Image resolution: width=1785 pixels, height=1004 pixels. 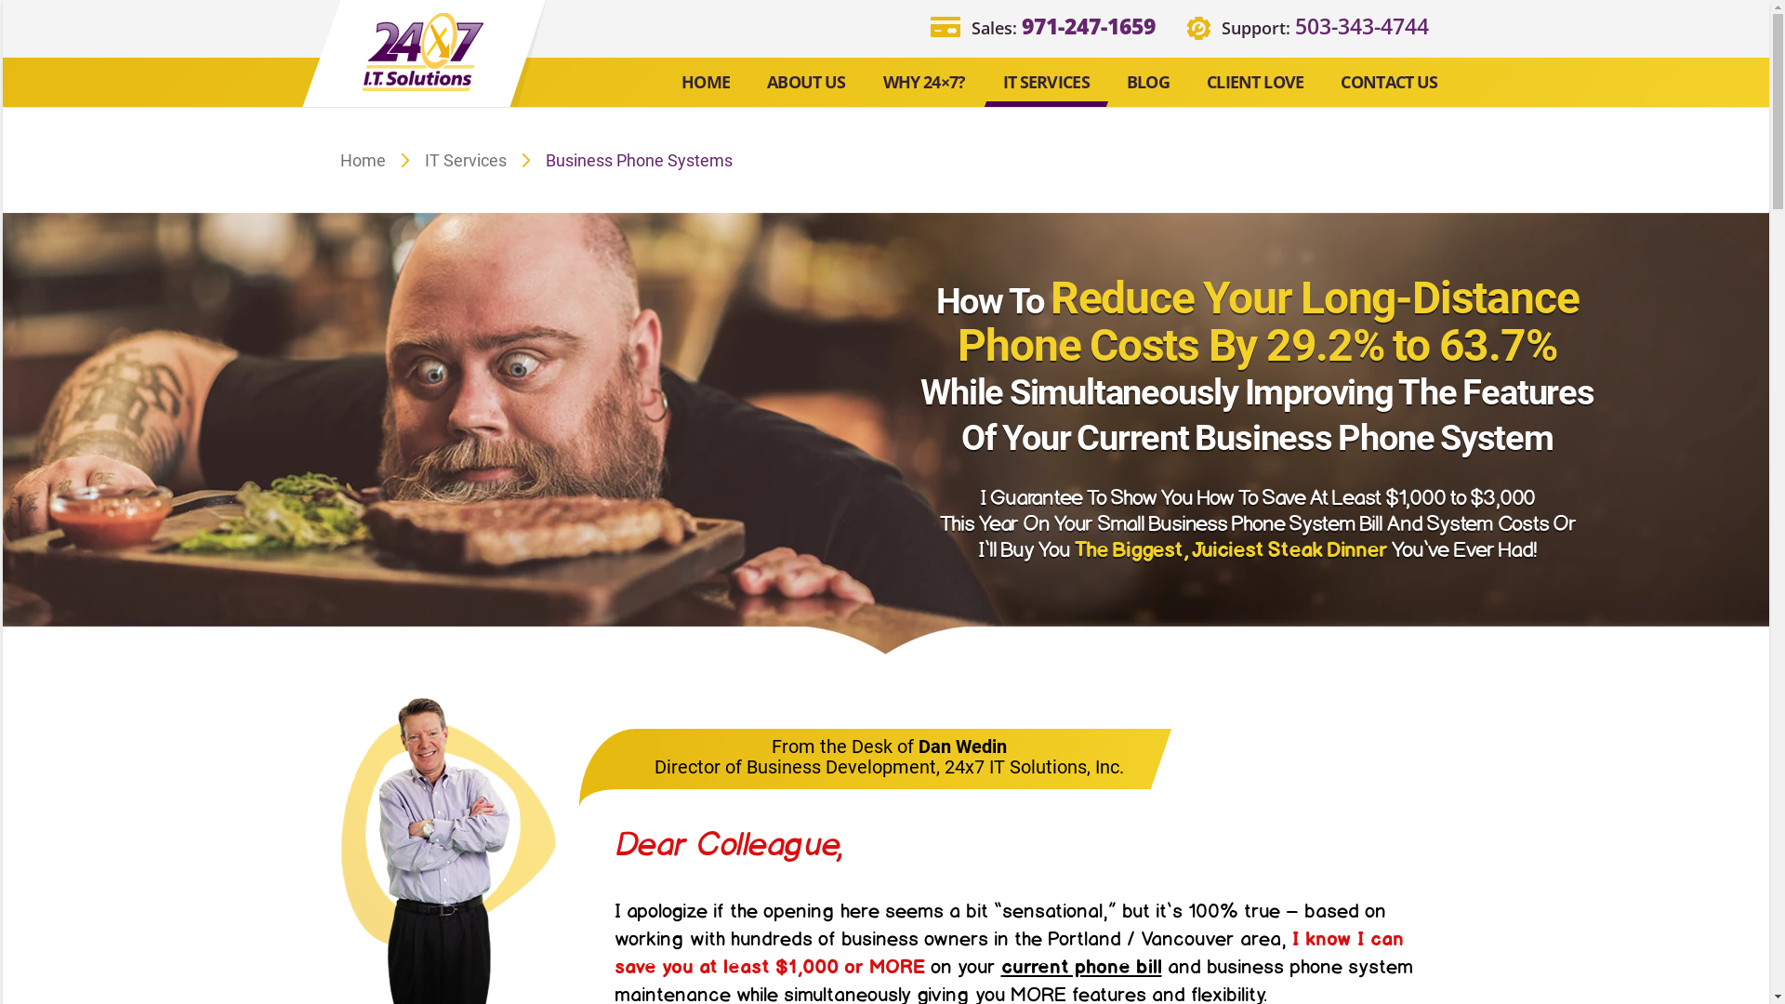 I want to click on CLIENT LOVE, so click(x=1255, y=84).